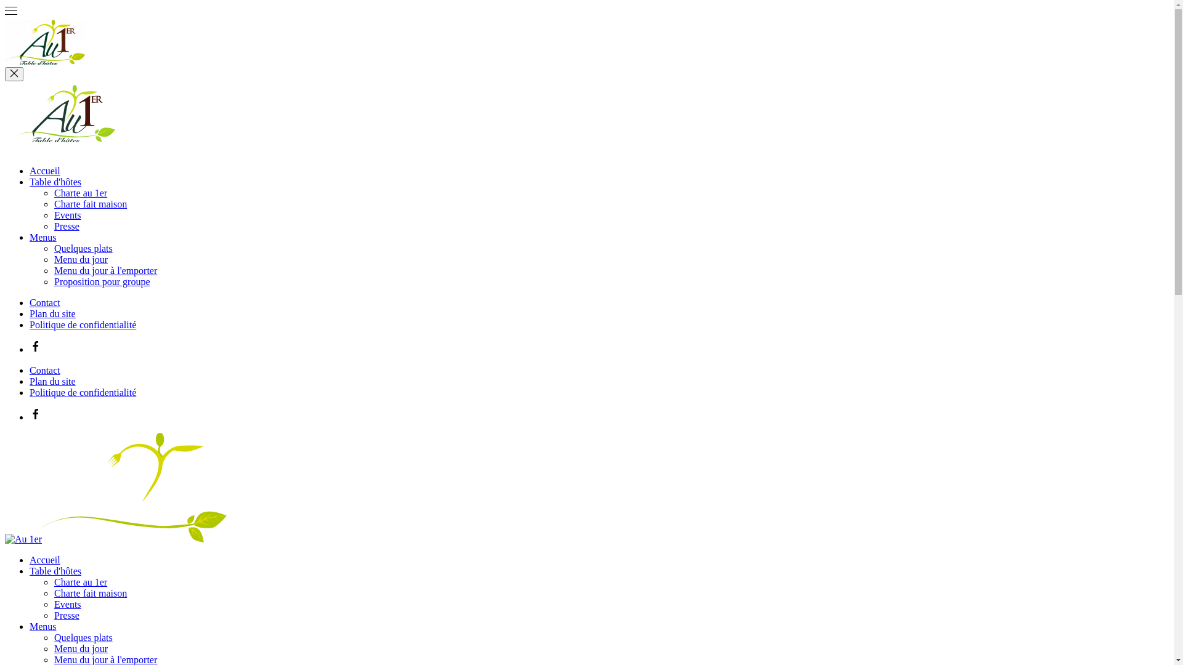  I want to click on Contact, so click(45, 371).